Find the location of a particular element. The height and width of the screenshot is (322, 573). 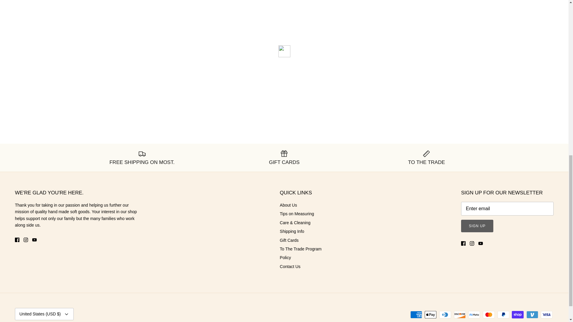

Instagram is located at coordinates (26, 239).